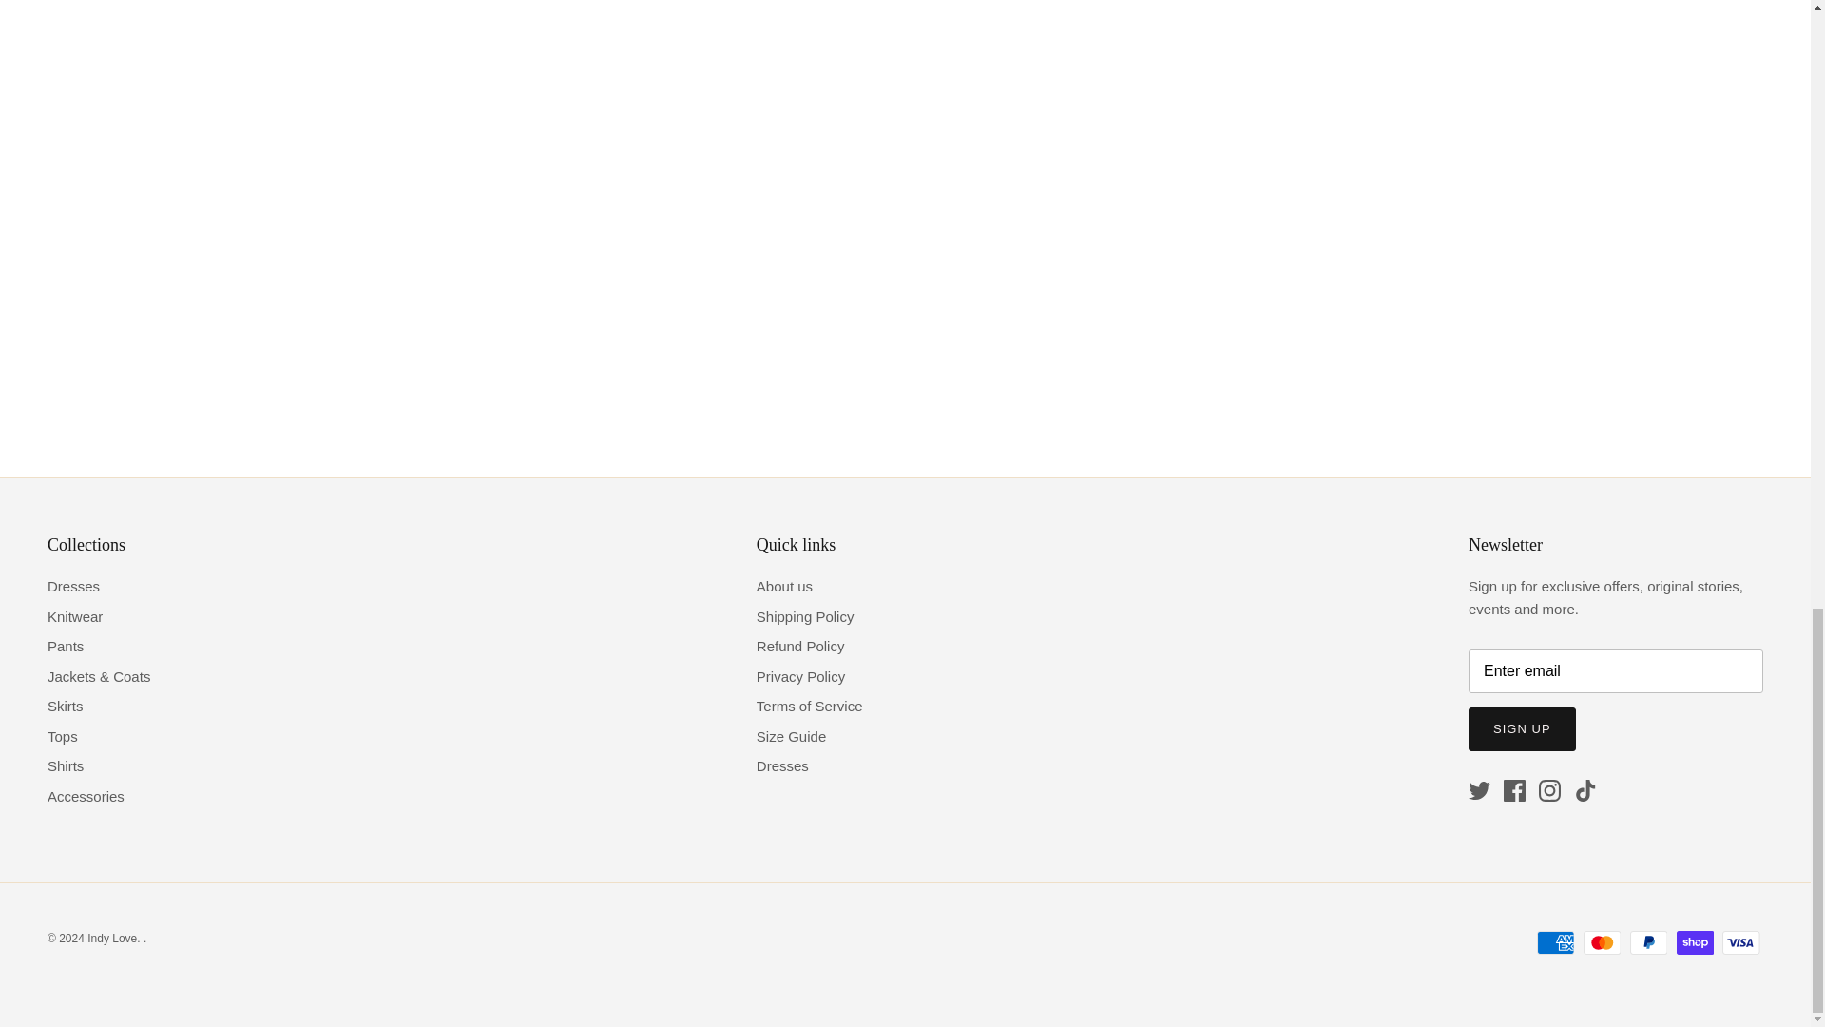 This screenshot has width=1825, height=1027. What do you see at coordinates (1648, 942) in the screenshot?
I see `PayPal` at bounding box center [1648, 942].